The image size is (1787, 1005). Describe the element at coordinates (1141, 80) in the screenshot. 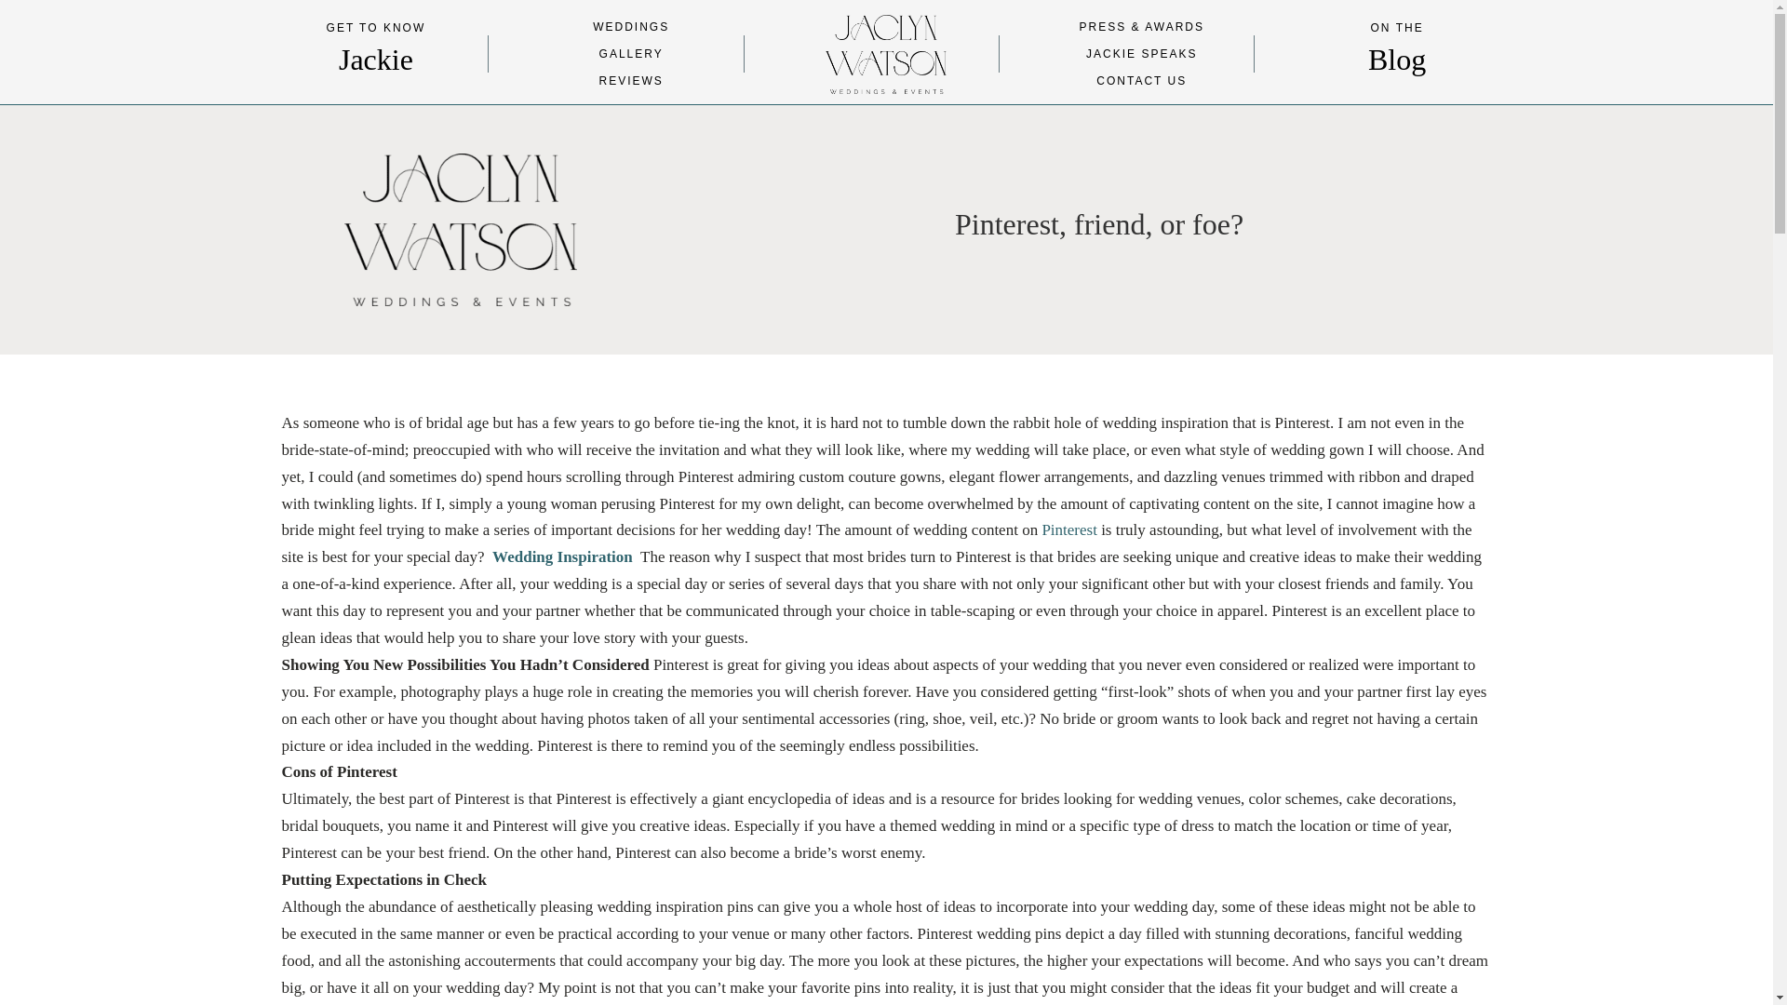

I see `CONTACT US` at that location.